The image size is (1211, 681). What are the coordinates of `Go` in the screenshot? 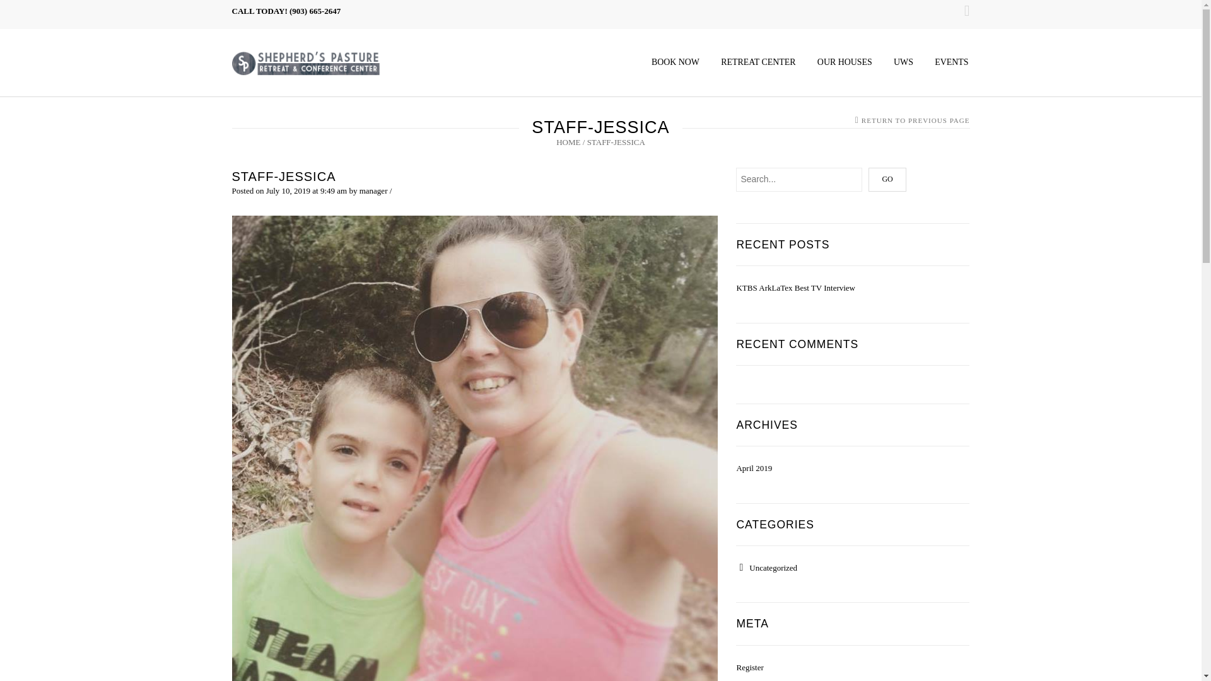 It's located at (887, 179).